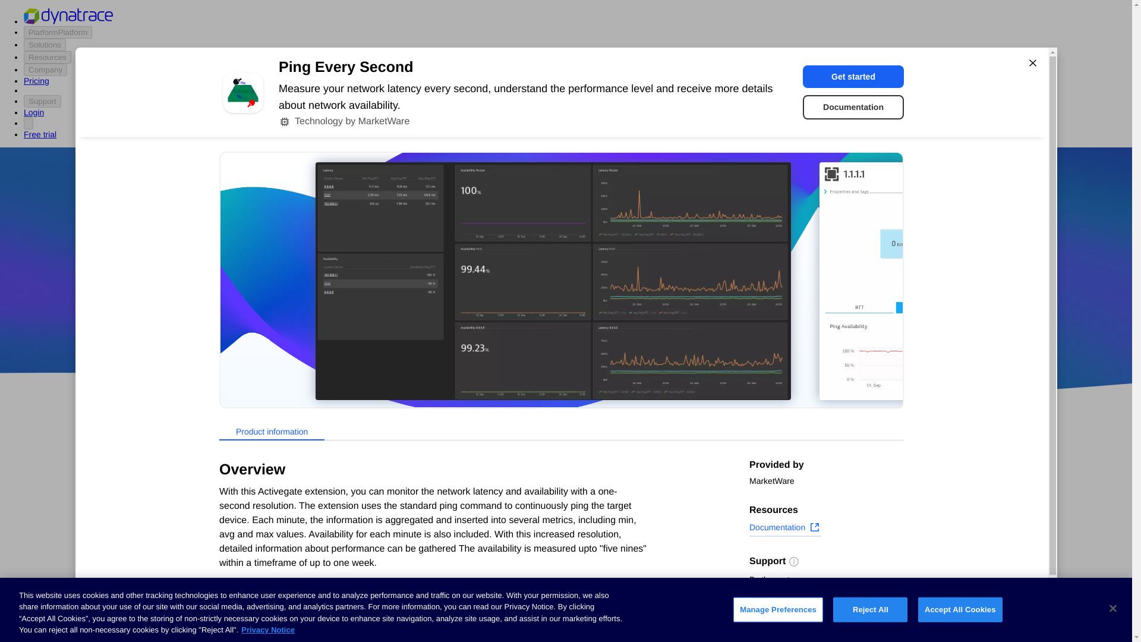  I want to click on Azure, so click(534, 328).